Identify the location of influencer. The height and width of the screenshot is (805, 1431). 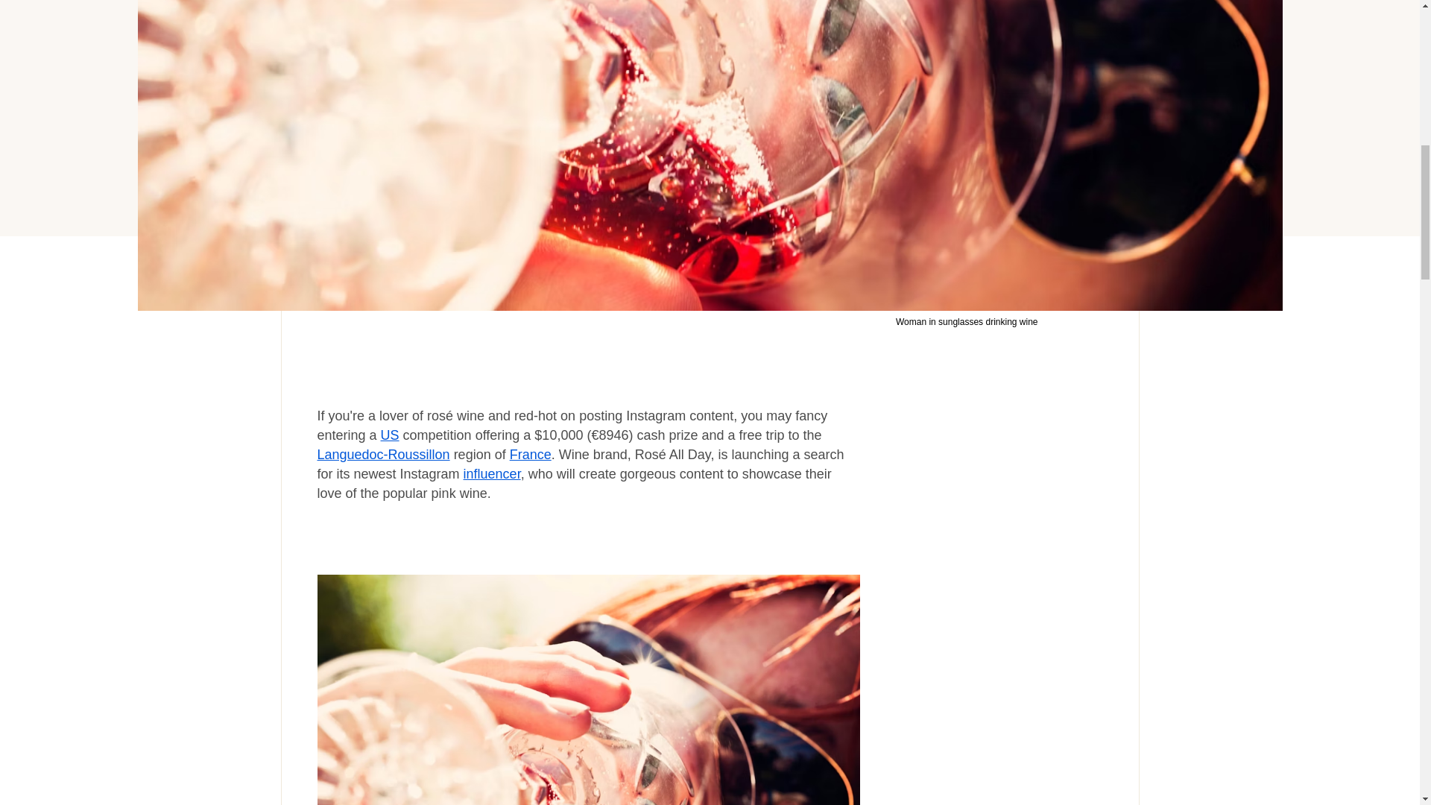
(492, 474).